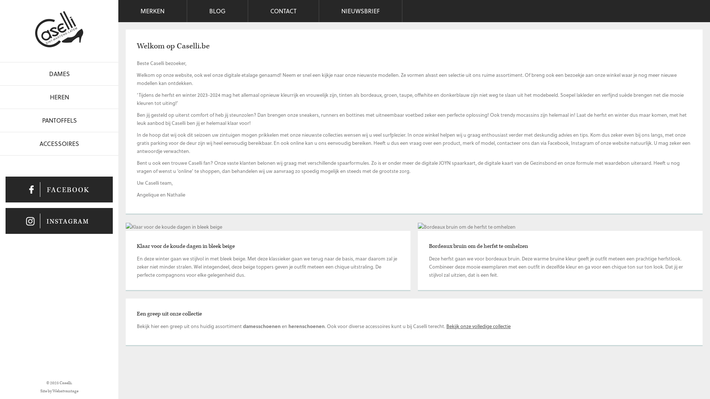 The width and height of the screenshot is (710, 399). What do you see at coordinates (186, 246) in the screenshot?
I see `Klaar voor de koude dagen in bleek beige` at bounding box center [186, 246].